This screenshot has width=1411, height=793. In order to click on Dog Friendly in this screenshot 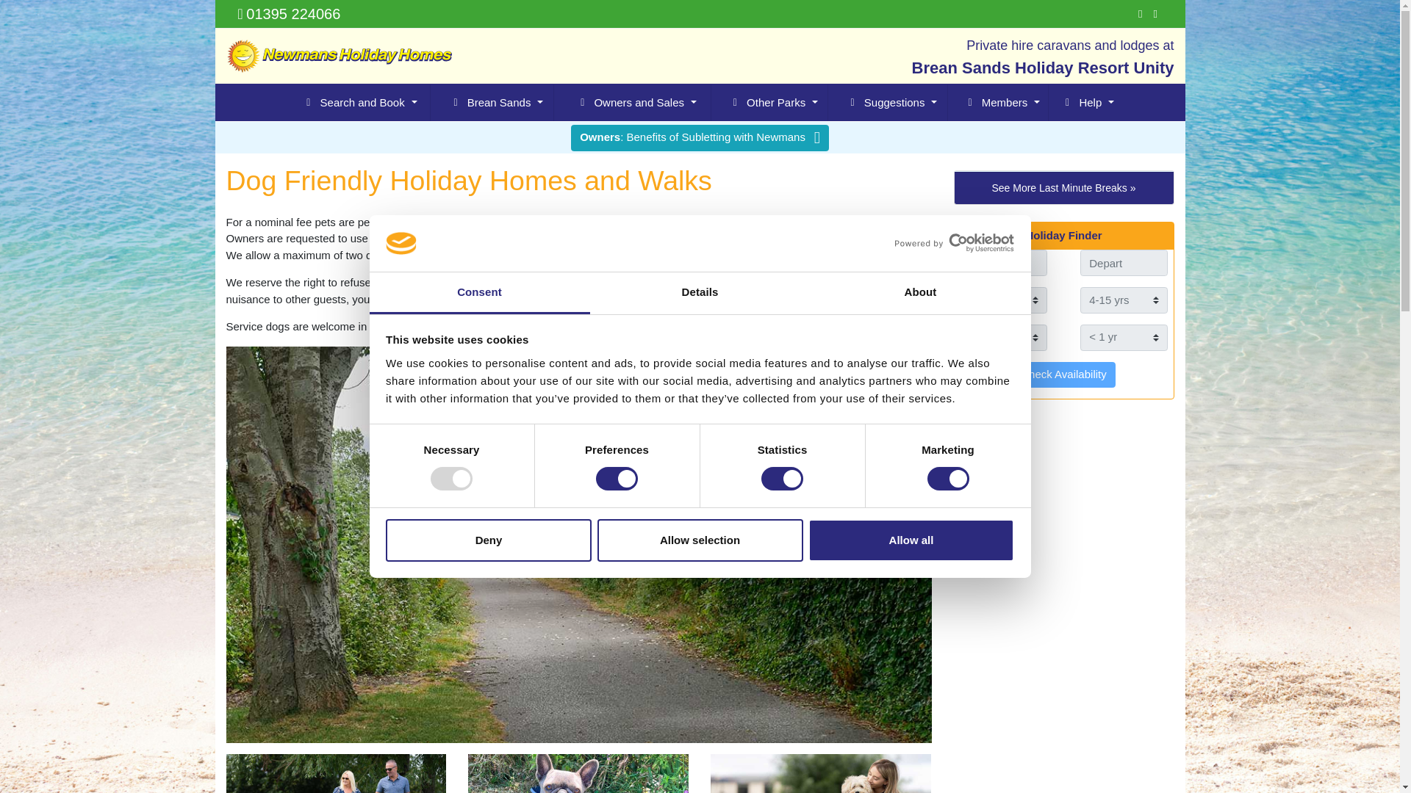, I will do `click(578, 774)`.